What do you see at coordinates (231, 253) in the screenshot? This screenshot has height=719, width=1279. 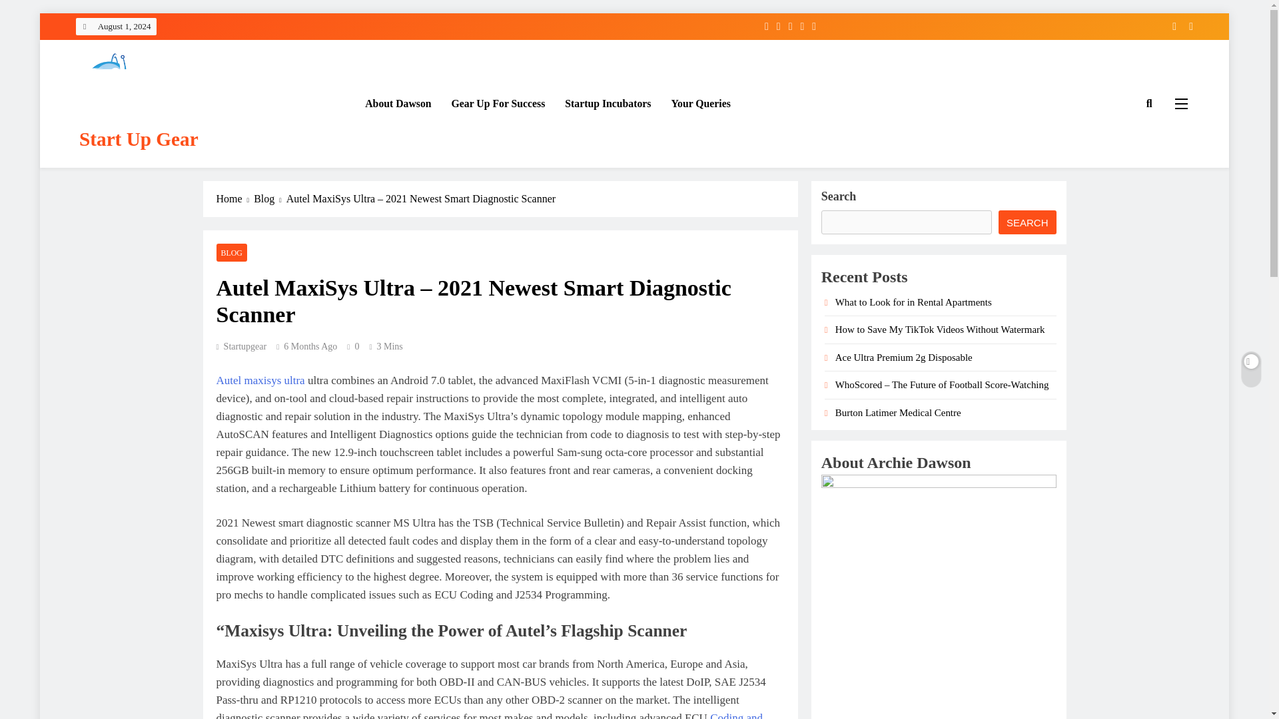 I see `BLOG` at bounding box center [231, 253].